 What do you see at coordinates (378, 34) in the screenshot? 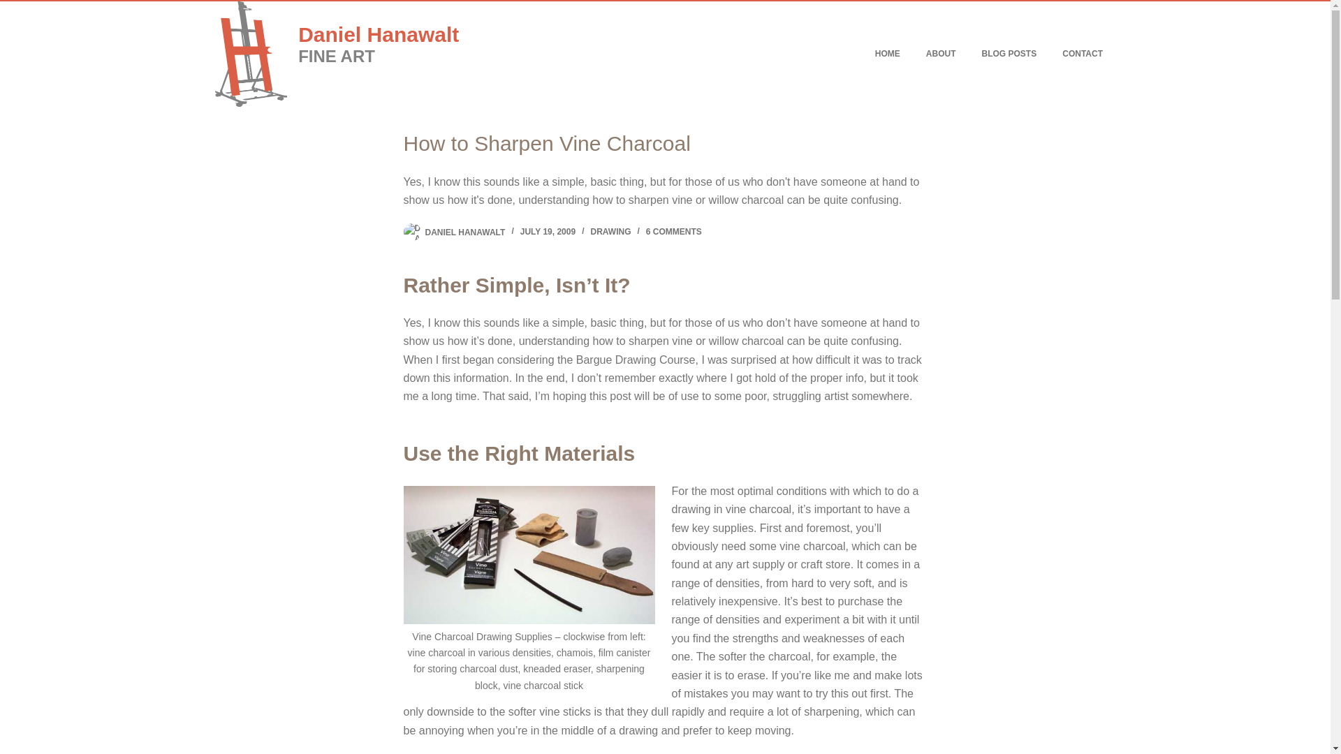
I see `Daniel Hanawalt` at bounding box center [378, 34].